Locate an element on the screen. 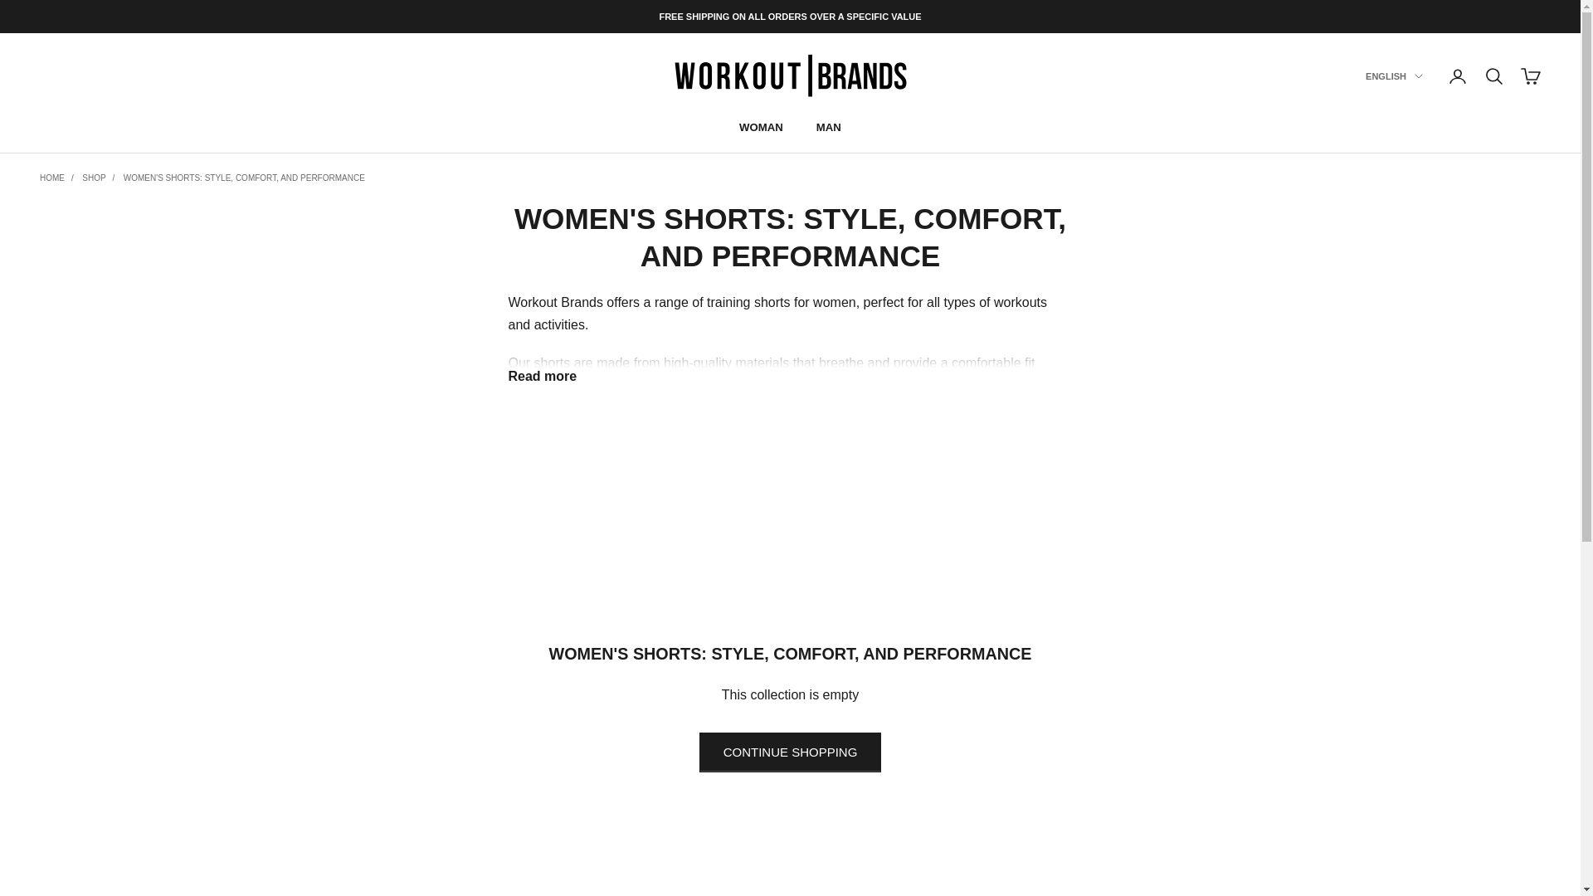 The height and width of the screenshot is (896, 1593). workoutbrands.com is located at coordinates (791, 76).